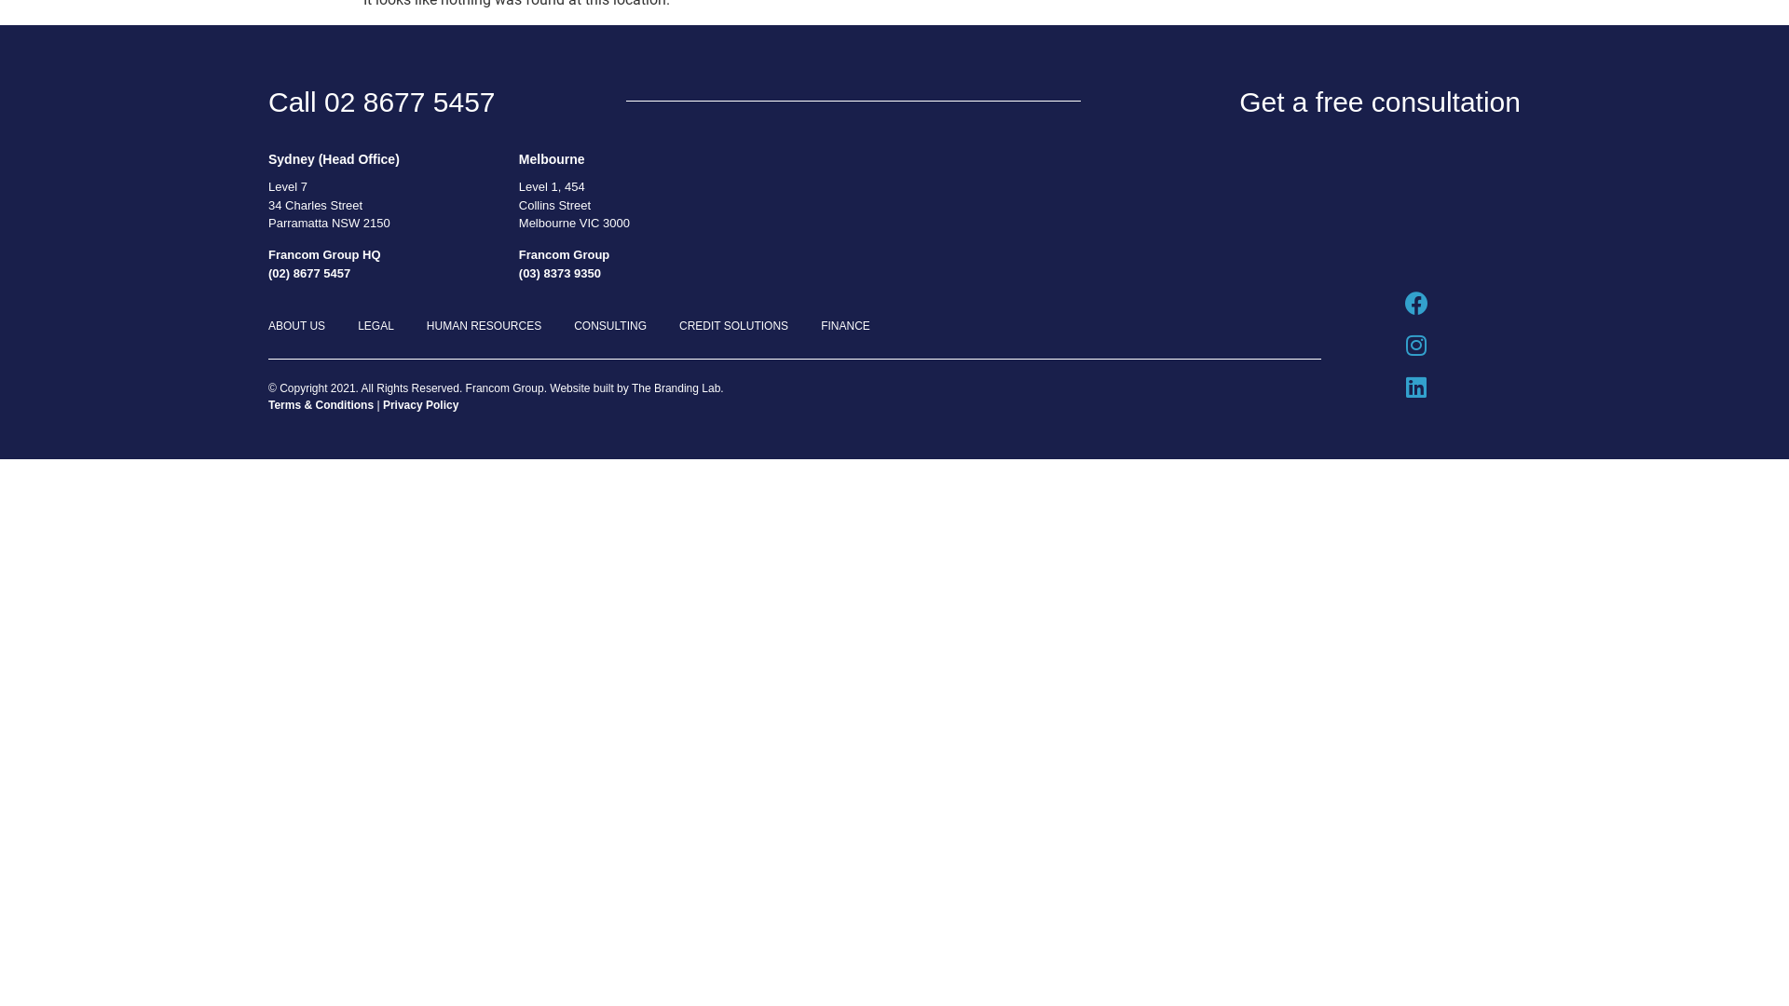 This screenshot has height=1006, width=1789. Describe the element at coordinates (296, 326) in the screenshot. I see `ABOUT US` at that location.